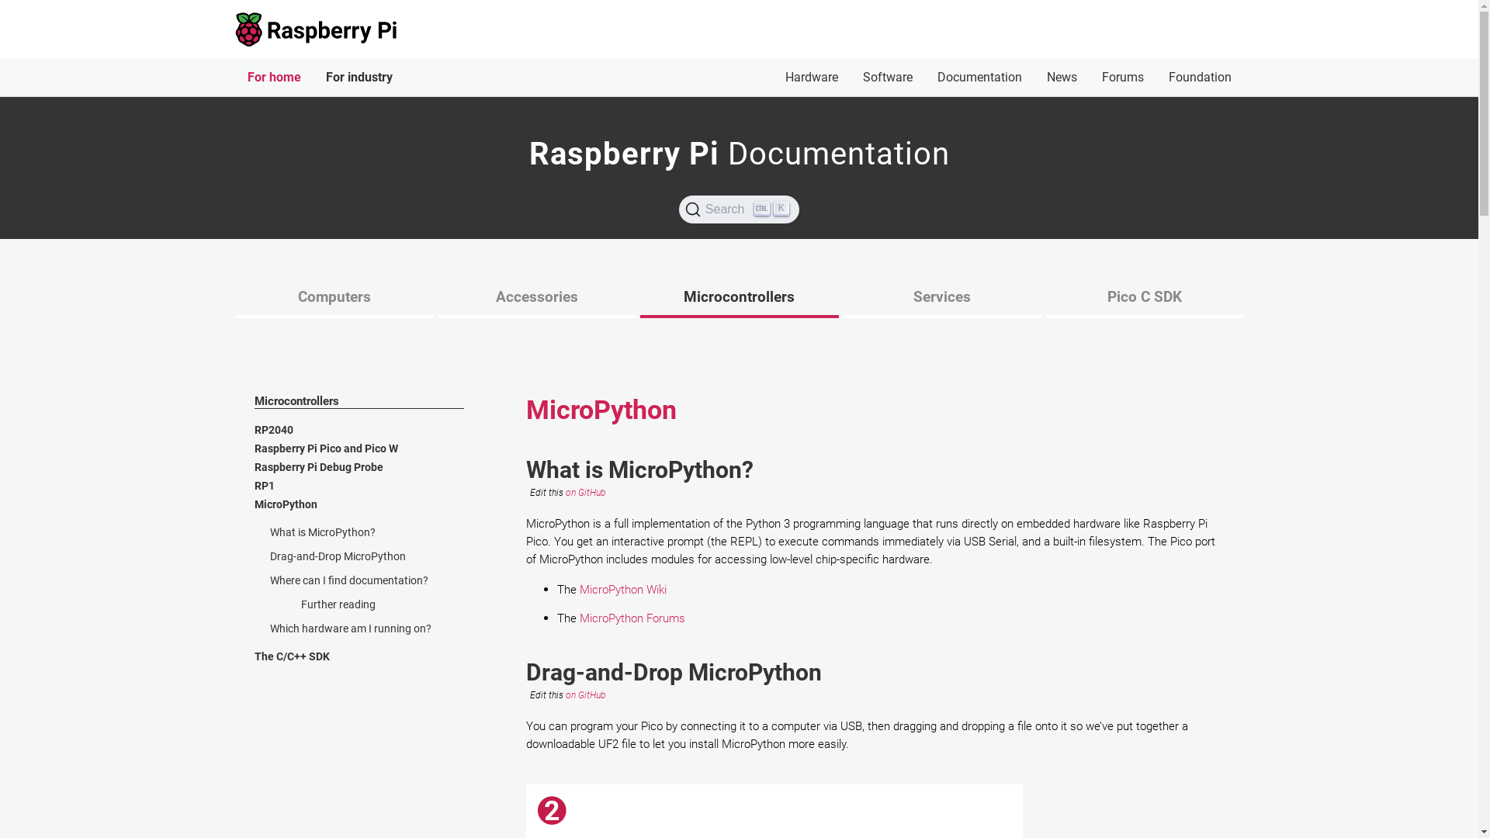  What do you see at coordinates (739, 209) in the screenshot?
I see `Search
K` at bounding box center [739, 209].